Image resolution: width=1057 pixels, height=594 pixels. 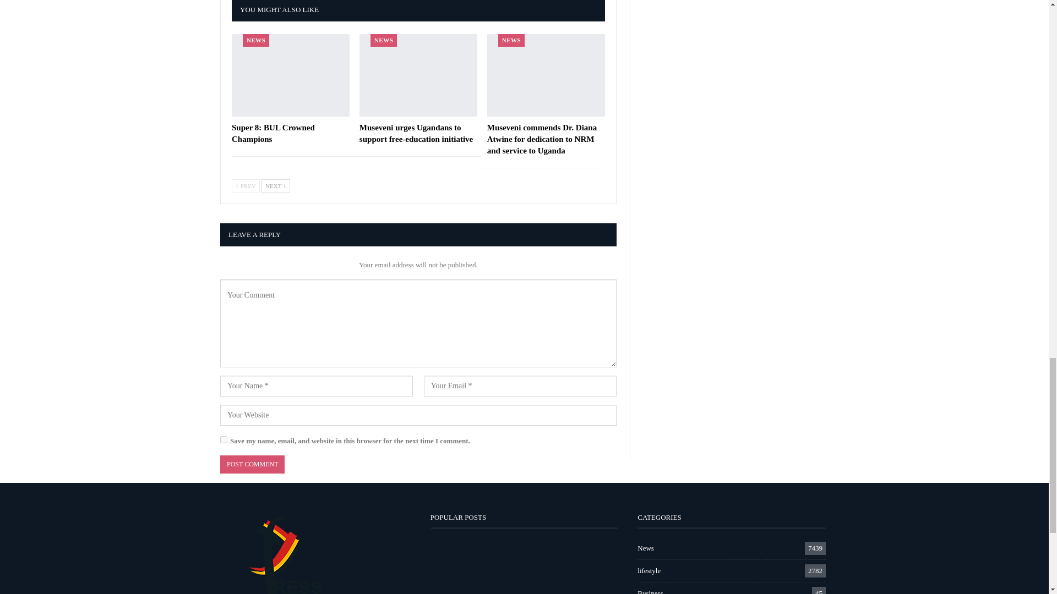 What do you see at coordinates (291, 75) in the screenshot?
I see `Super 8: BUL Crowned Champions` at bounding box center [291, 75].